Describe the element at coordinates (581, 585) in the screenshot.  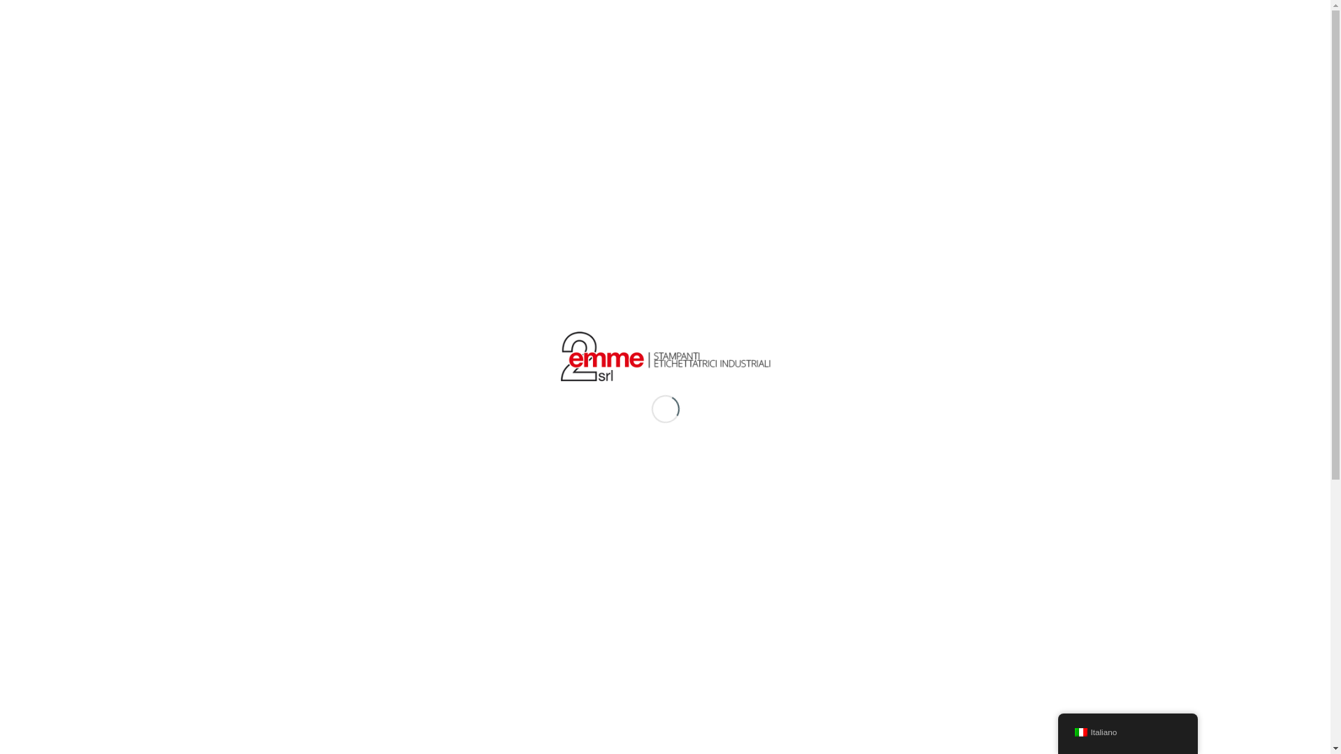
I see `Lavora con noi` at that location.